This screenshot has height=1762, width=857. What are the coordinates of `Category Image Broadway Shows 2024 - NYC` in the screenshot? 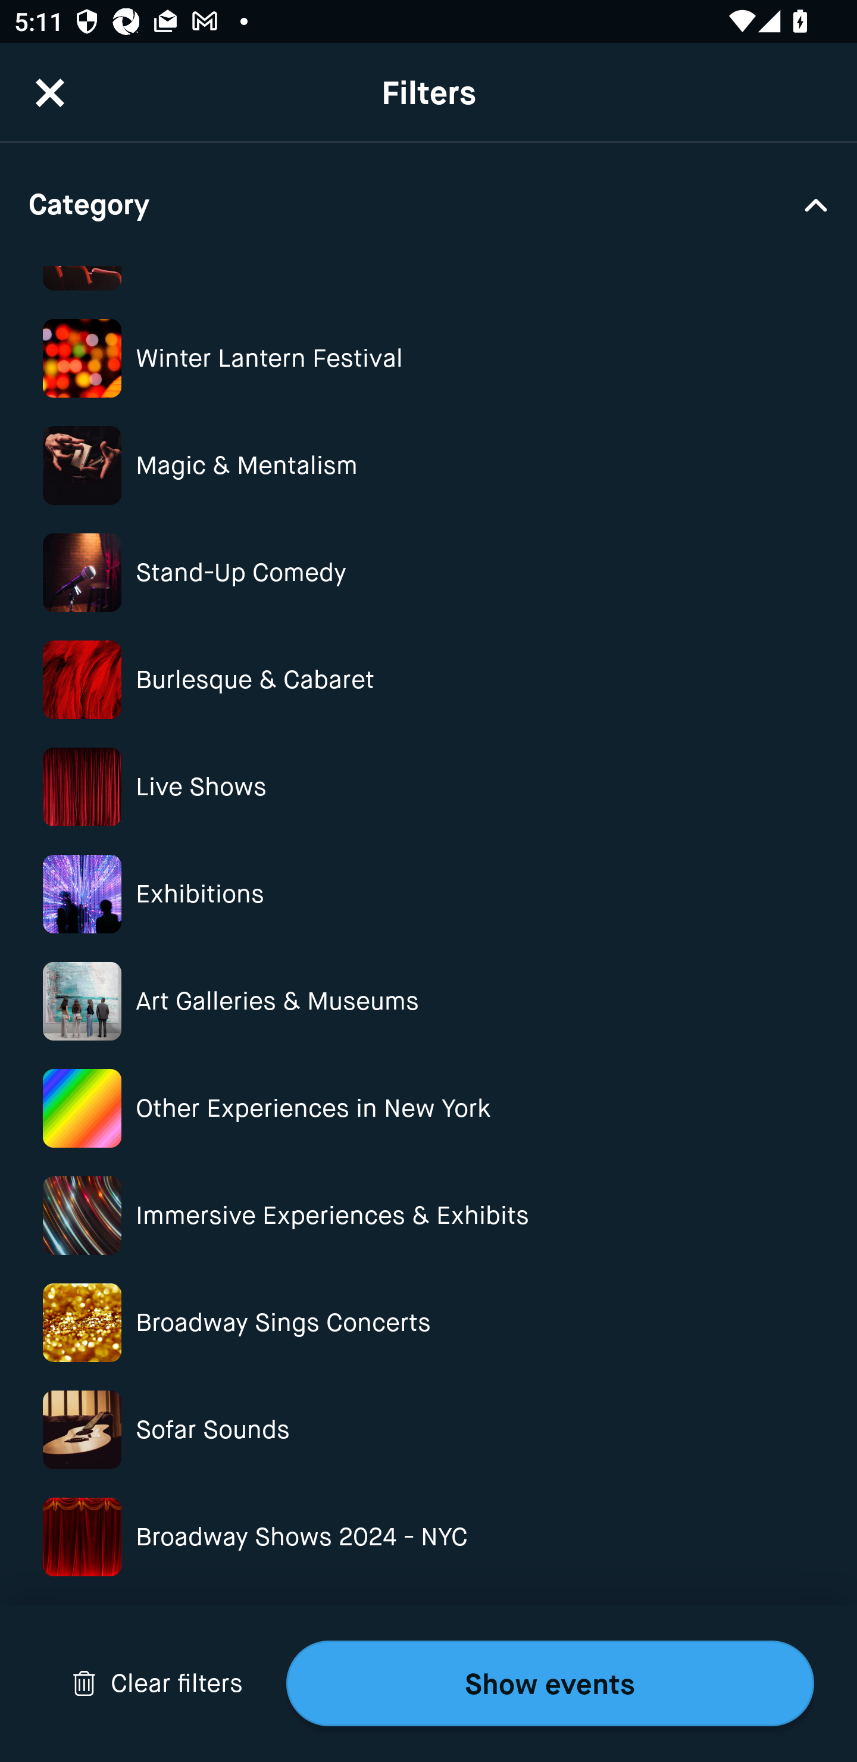 It's located at (428, 1537).